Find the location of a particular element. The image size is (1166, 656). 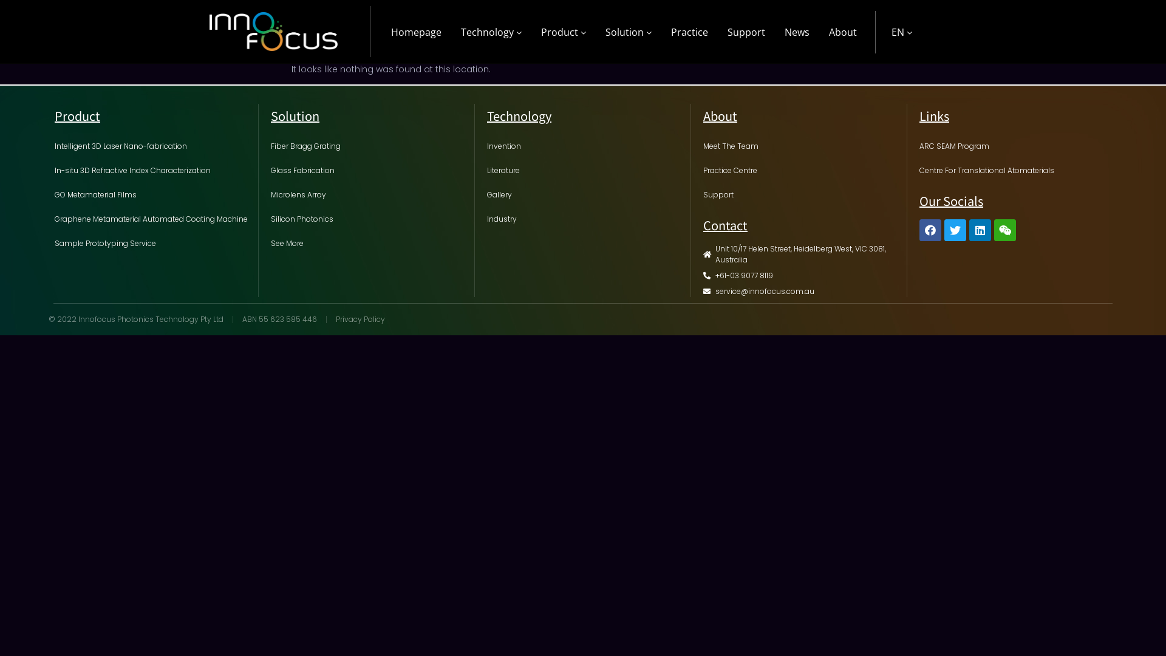

+61-03 9077 8119 is located at coordinates (802, 276).